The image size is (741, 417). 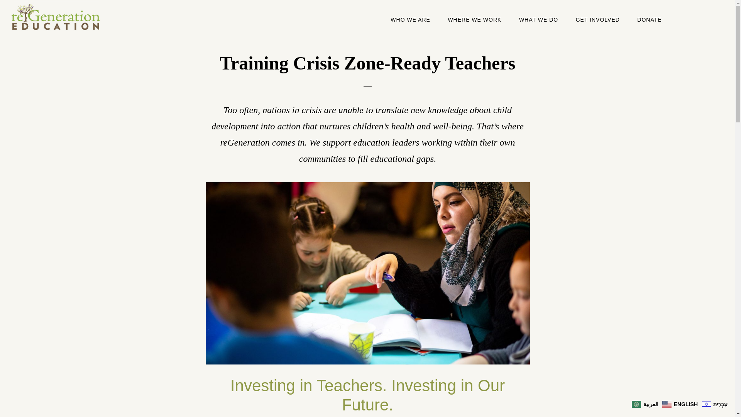 I want to click on REGENERATION EDUCATION, so click(x=89, y=17).